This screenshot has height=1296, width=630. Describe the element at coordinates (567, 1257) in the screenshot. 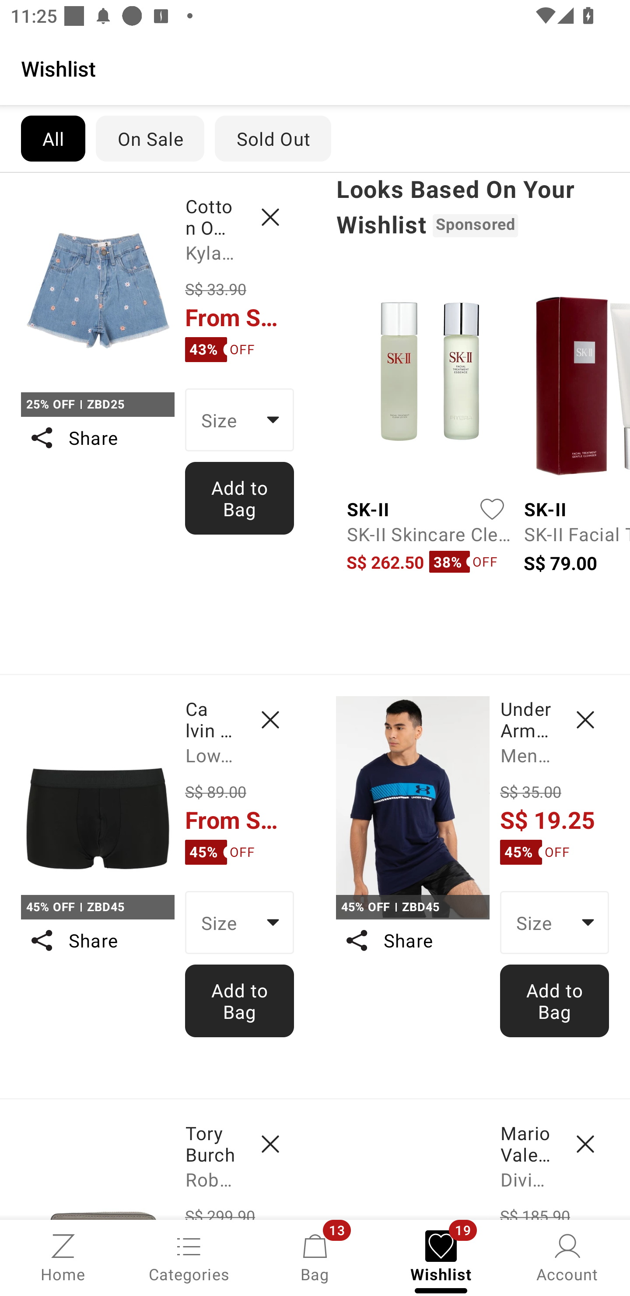

I see `Account` at that location.